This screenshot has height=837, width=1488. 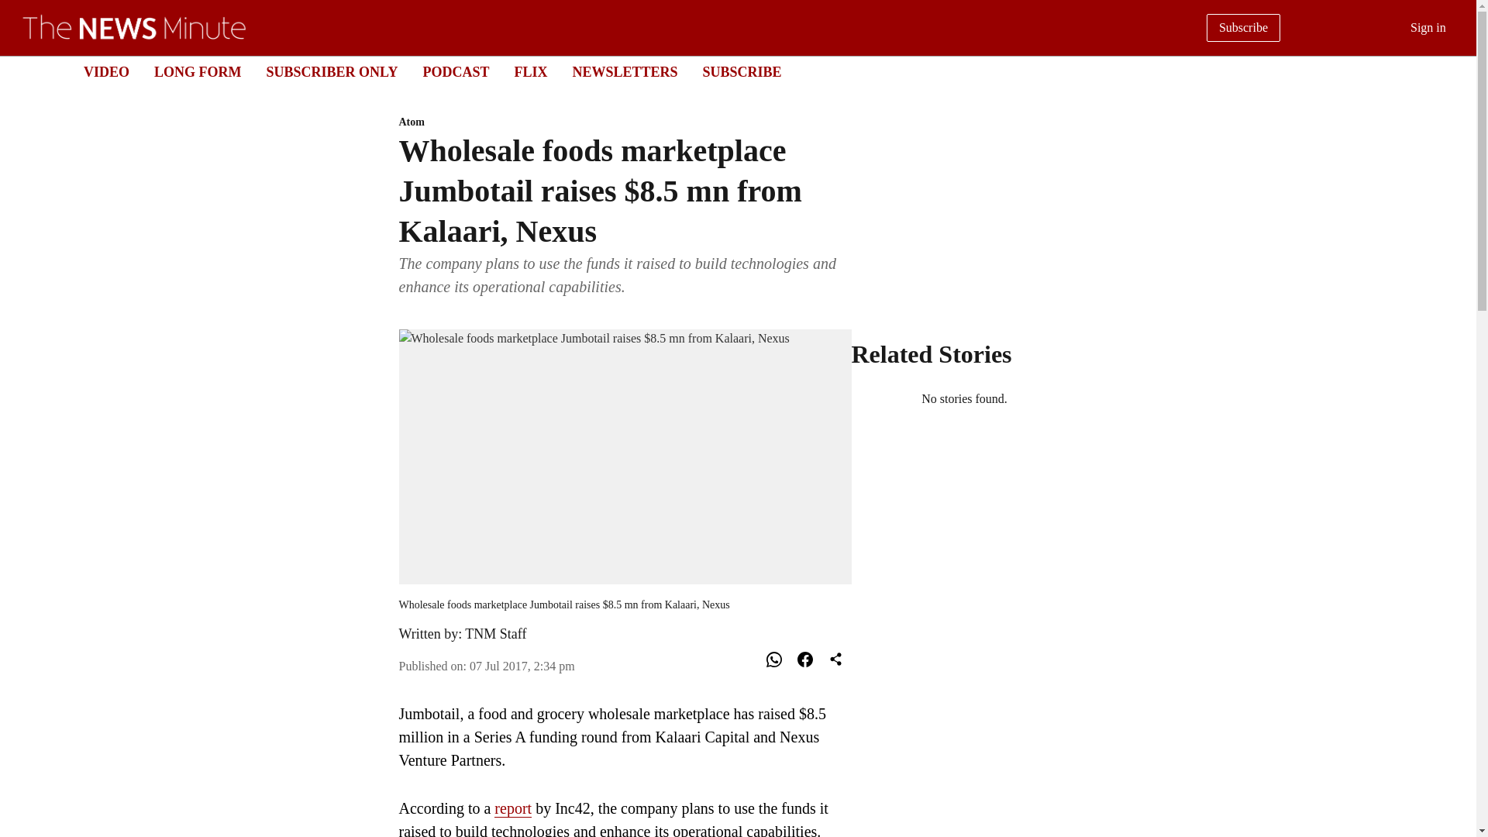 What do you see at coordinates (456, 71) in the screenshot?
I see `PODCAST` at bounding box center [456, 71].